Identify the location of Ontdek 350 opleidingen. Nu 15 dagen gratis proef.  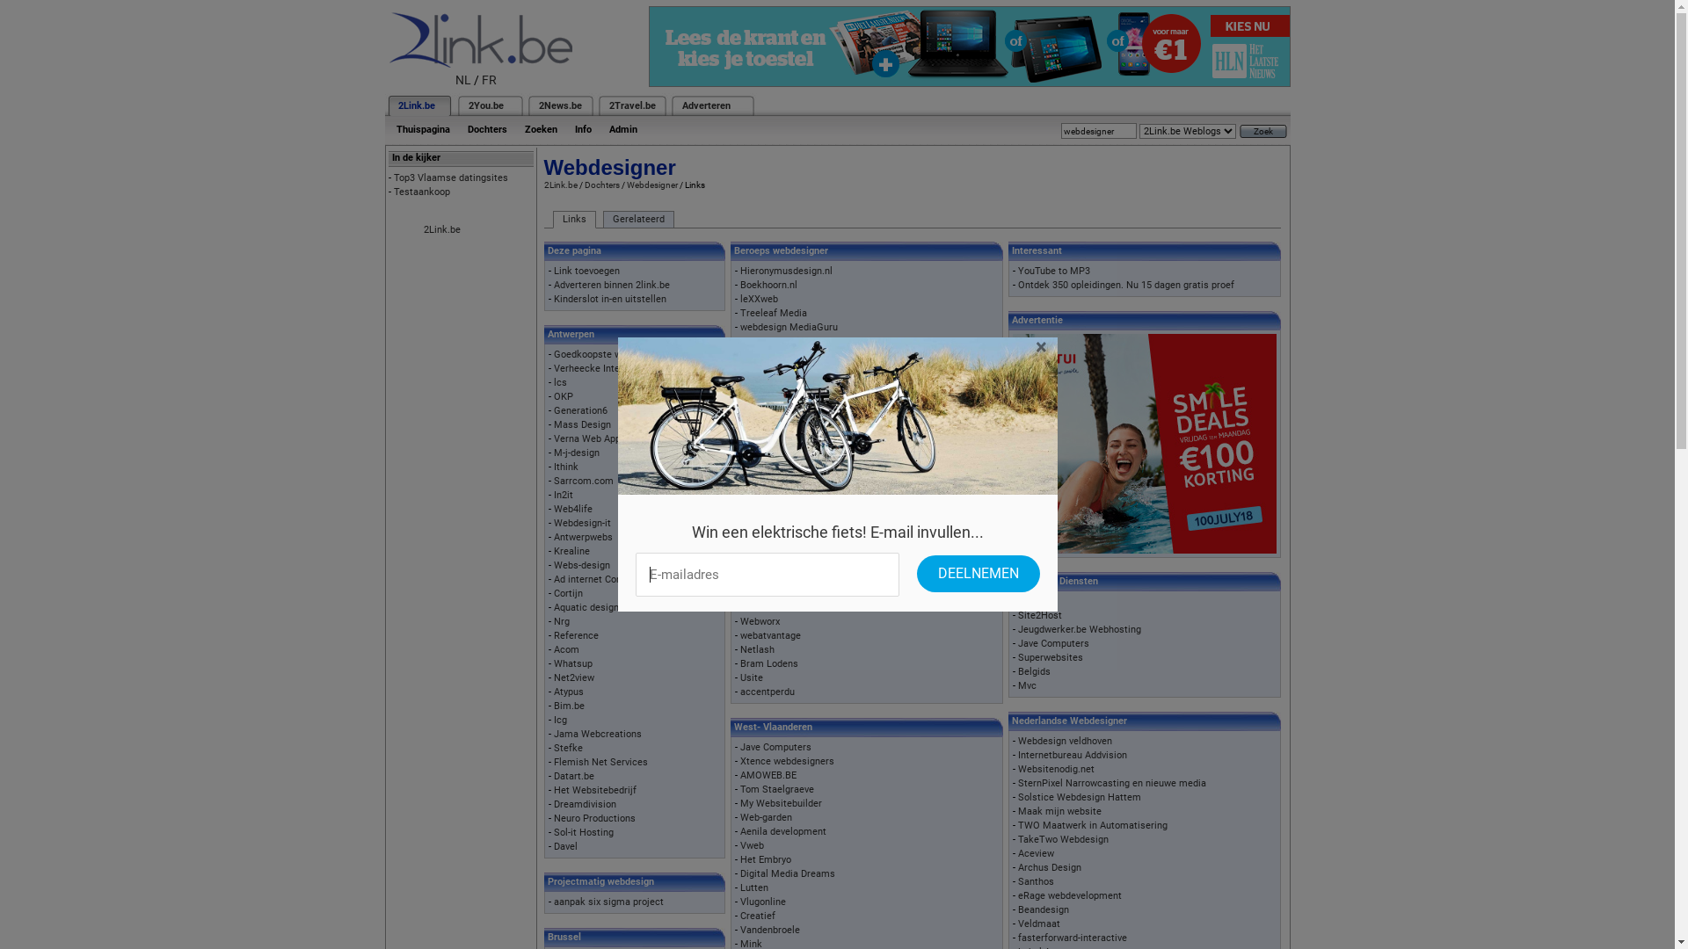
(1126, 285).